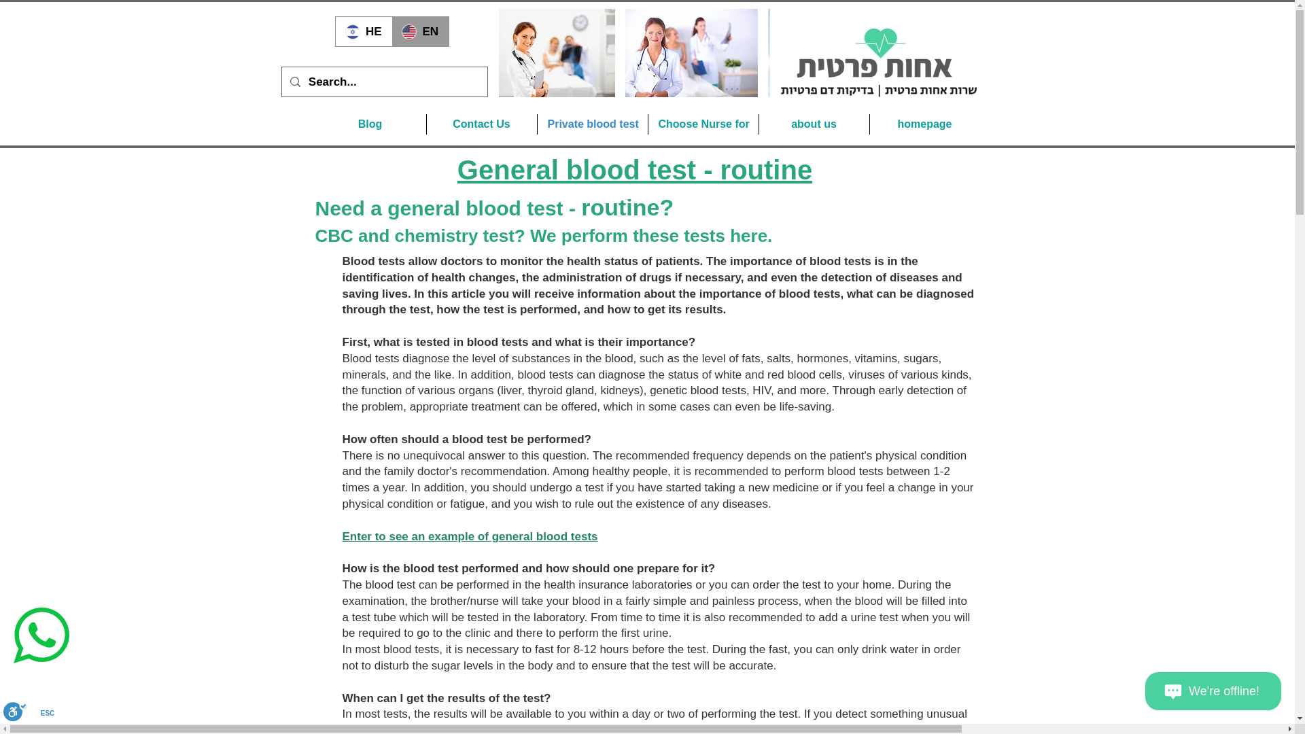  I want to click on Site Search, so click(400, 84).